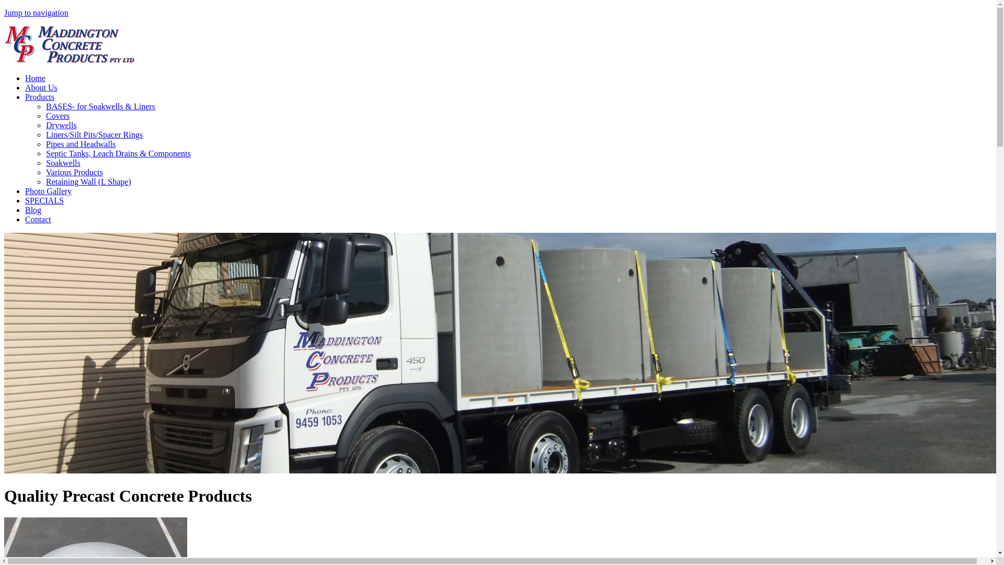  I want to click on Retaining Wall (L Shape), so click(89, 182).